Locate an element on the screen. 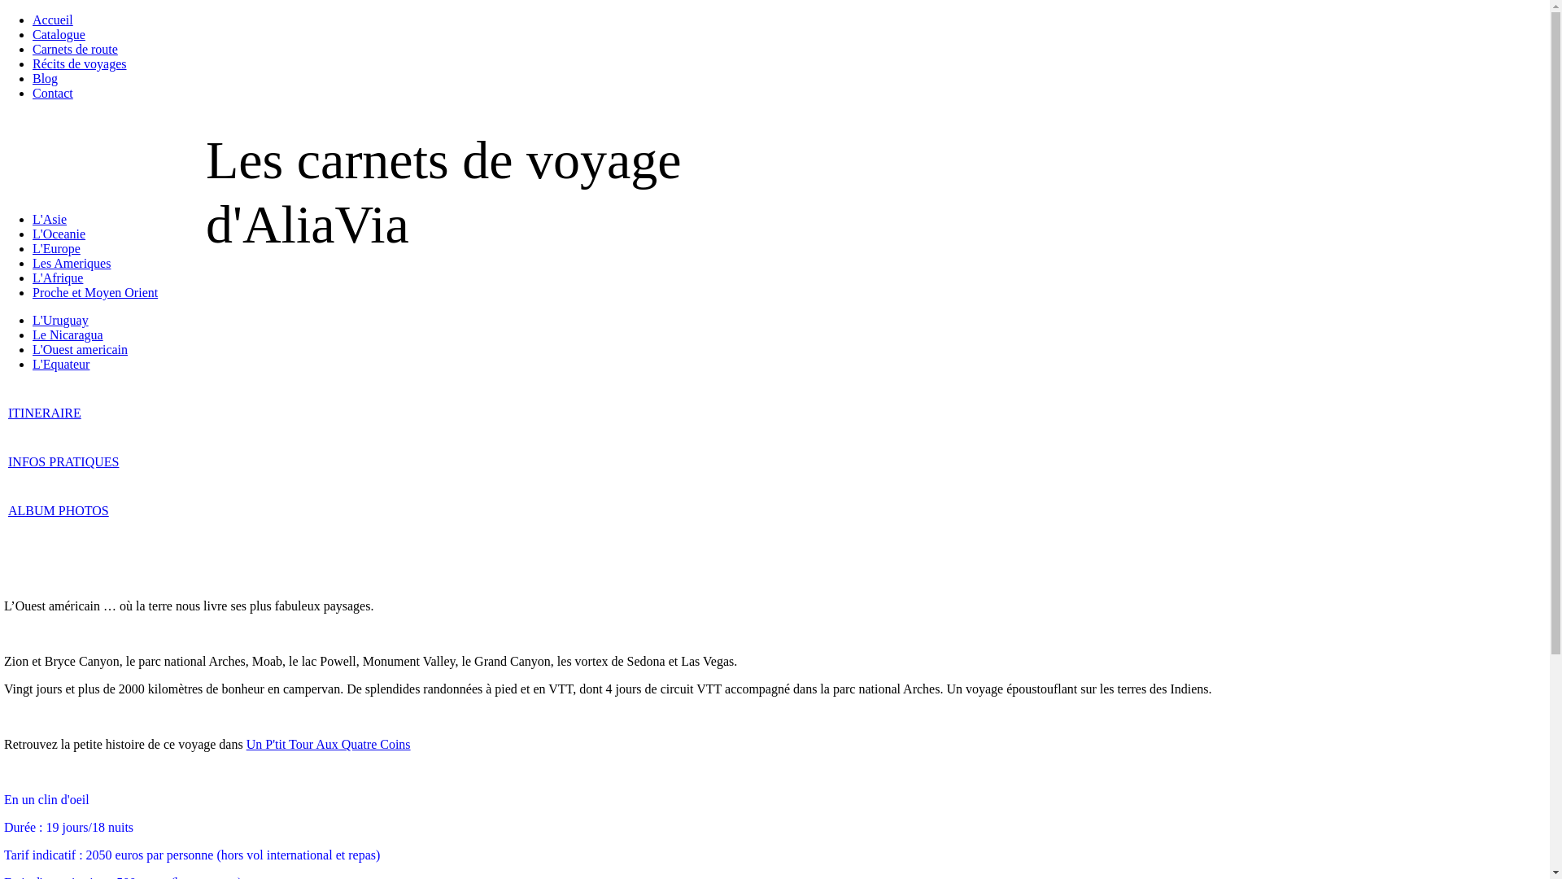 The height and width of the screenshot is (879, 1562). Les Ameriques is located at coordinates (72, 264).